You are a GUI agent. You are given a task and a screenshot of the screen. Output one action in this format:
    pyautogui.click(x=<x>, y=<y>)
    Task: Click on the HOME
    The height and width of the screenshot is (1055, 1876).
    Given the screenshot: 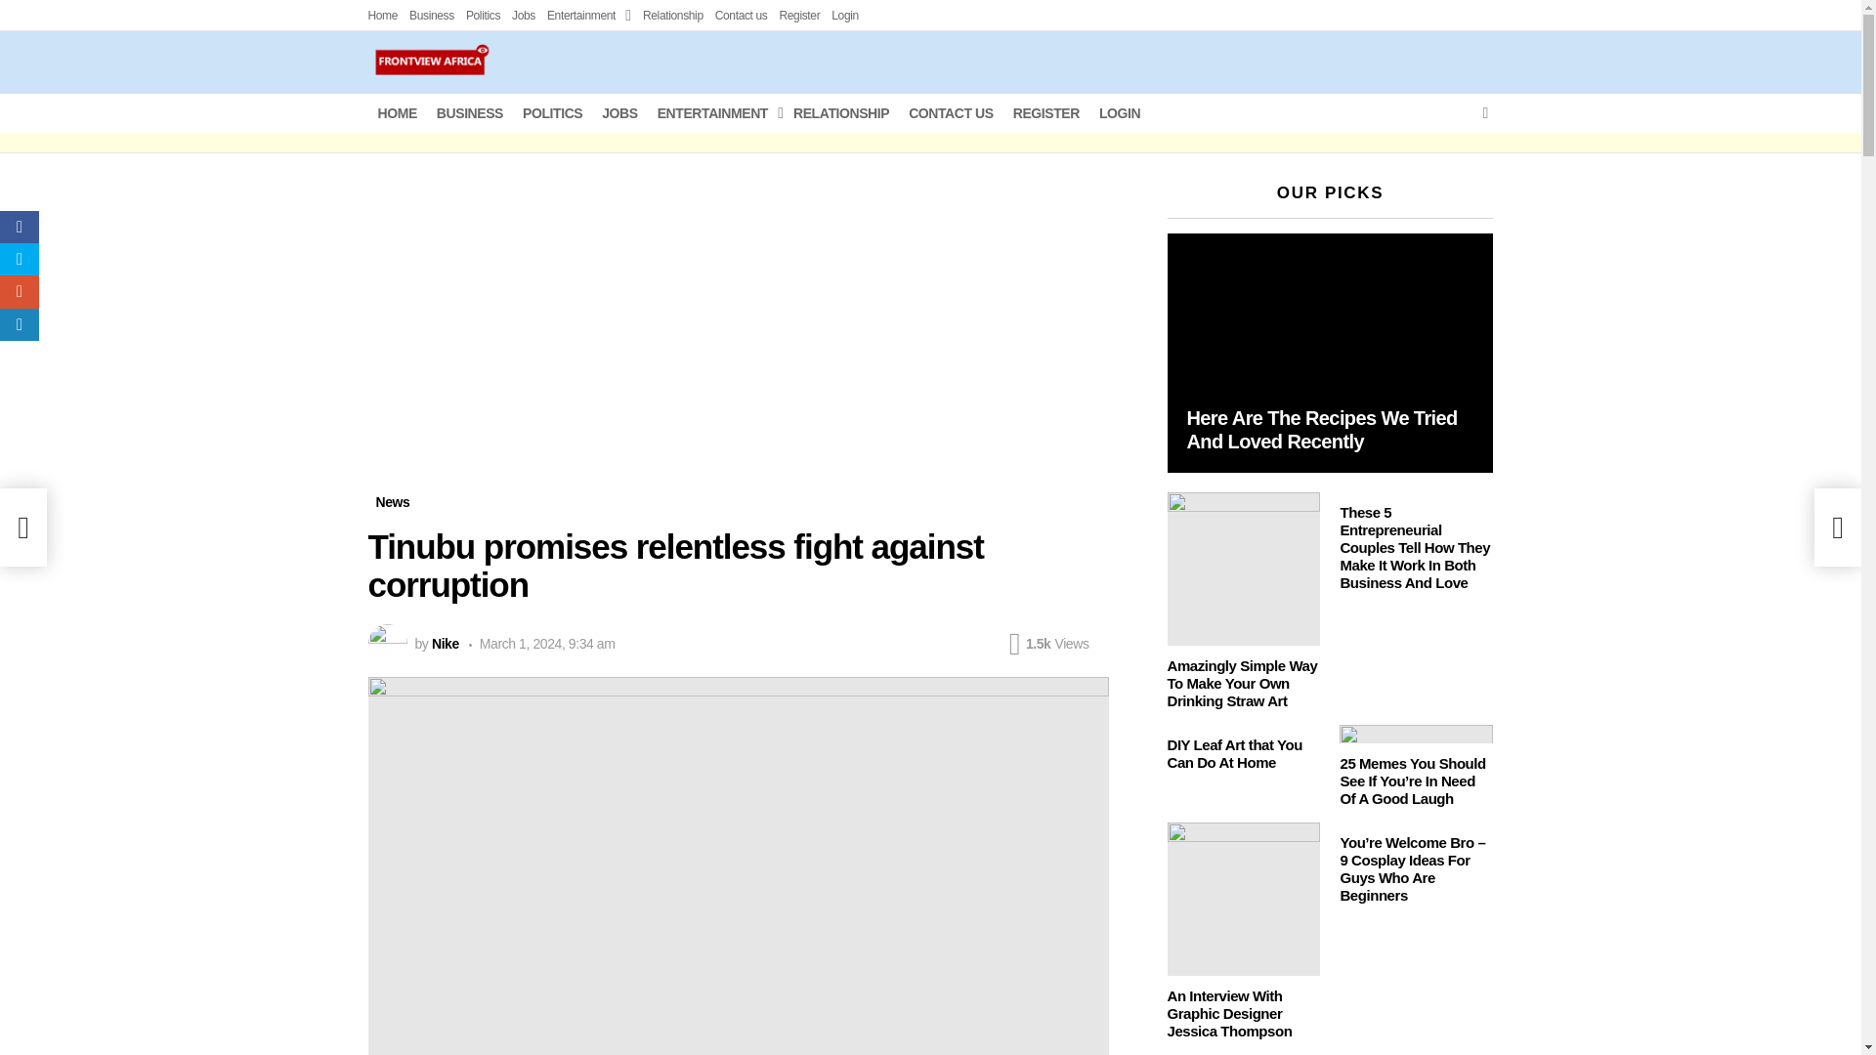 What is the action you would take?
    pyautogui.click(x=397, y=113)
    